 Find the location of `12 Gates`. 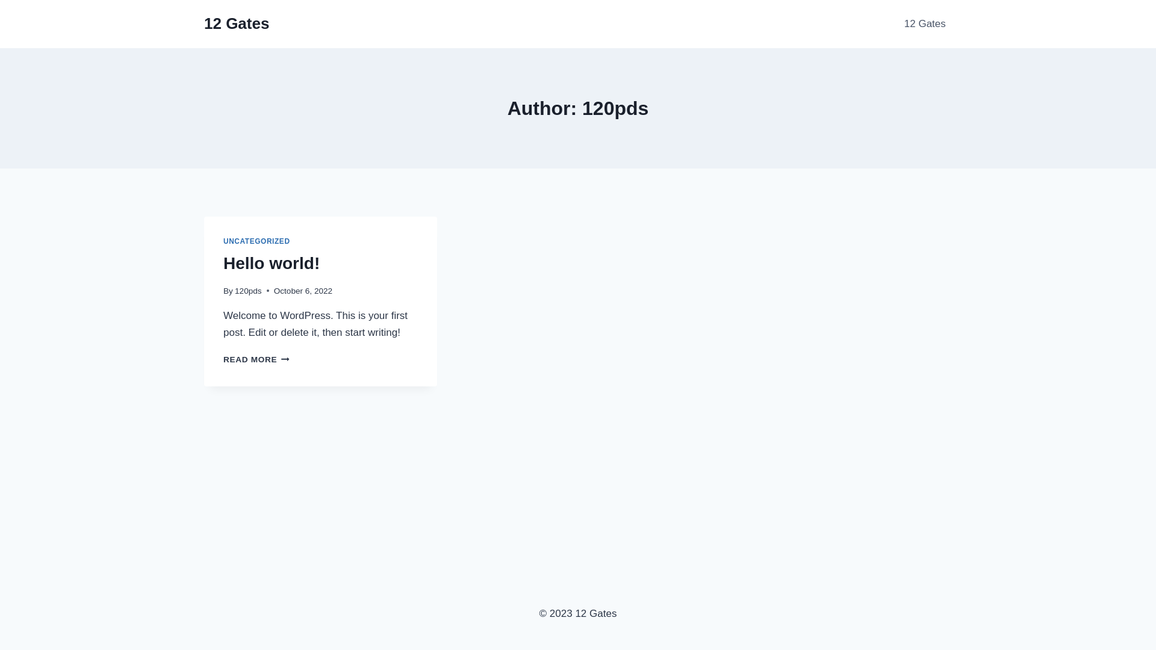

12 Gates is located at coordinates (237, 24).